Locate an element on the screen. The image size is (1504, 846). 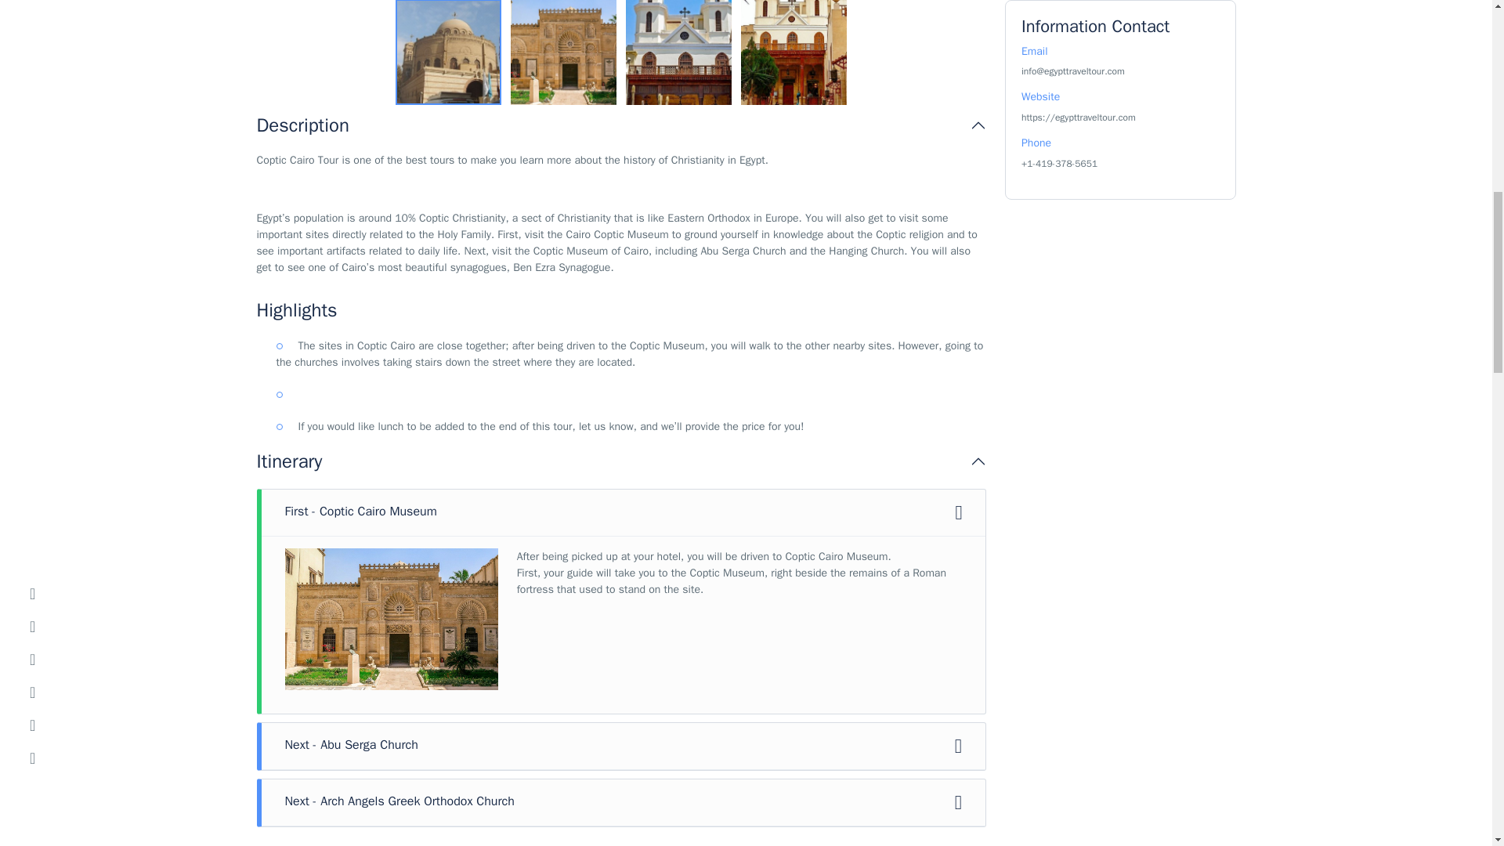
Itinerary is located at coordinates (622, 461).